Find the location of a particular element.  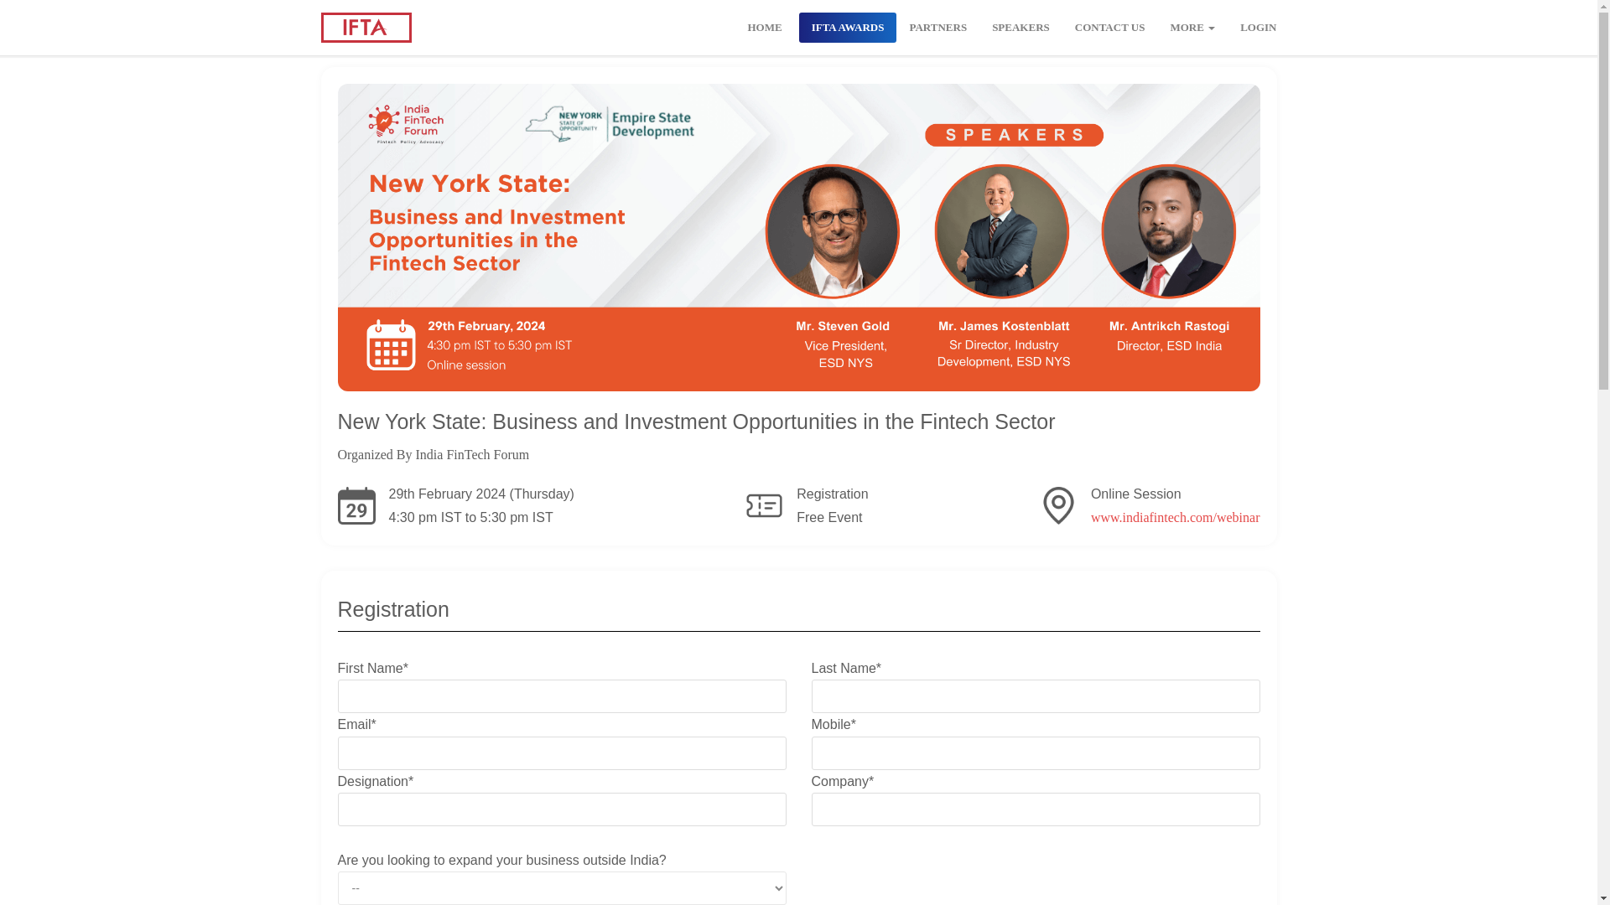

SPEAKERS is located at coordinates (1021, 27).